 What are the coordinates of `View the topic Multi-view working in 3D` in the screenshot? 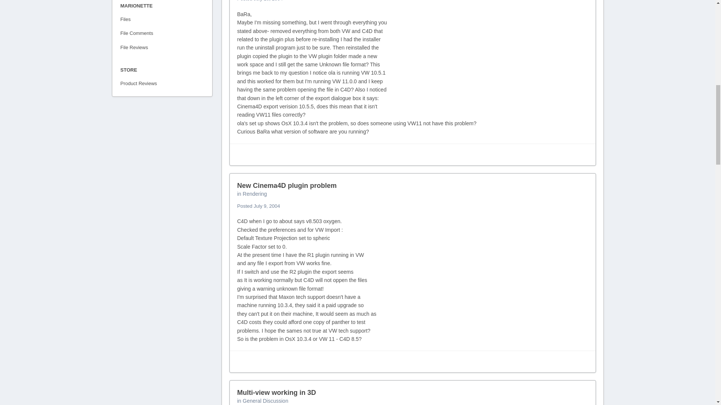 It's located at (276, 392).